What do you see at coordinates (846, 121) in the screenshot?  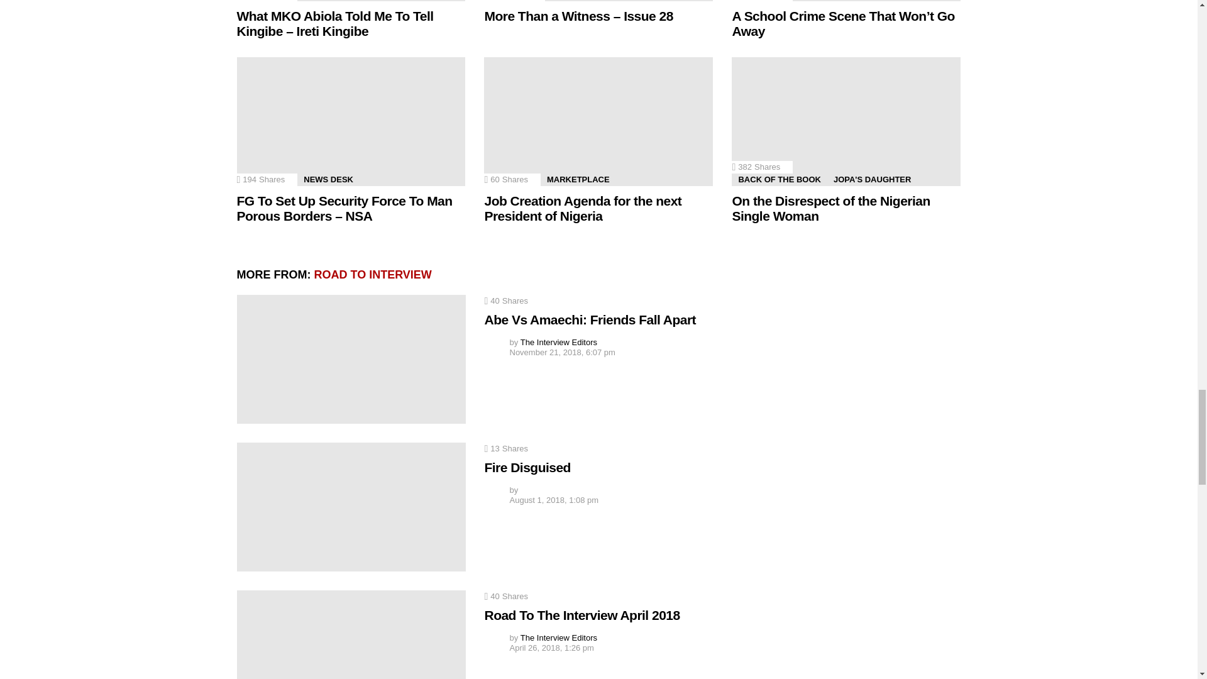 I see `On the Disrespect of the Nigerian Single Woman` at bounding box center [846, 121].